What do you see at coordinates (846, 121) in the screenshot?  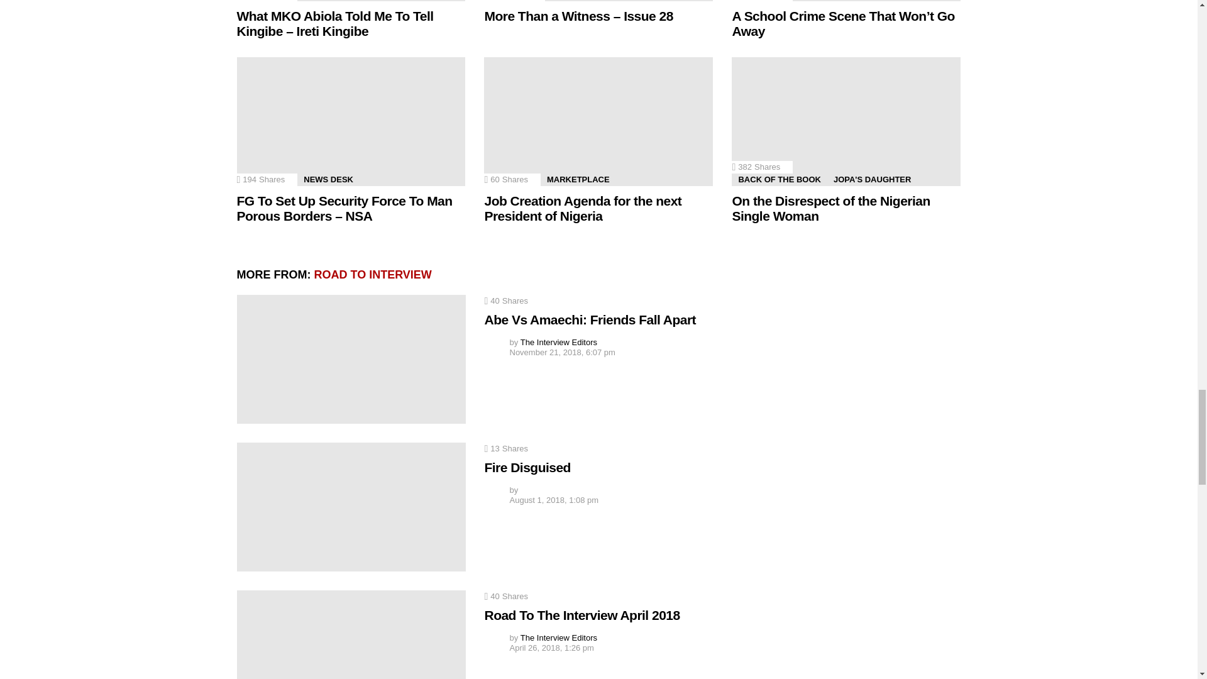 I see `On the Disrespect of the Nigerian Single Woman` at bounding box center [846, 121].